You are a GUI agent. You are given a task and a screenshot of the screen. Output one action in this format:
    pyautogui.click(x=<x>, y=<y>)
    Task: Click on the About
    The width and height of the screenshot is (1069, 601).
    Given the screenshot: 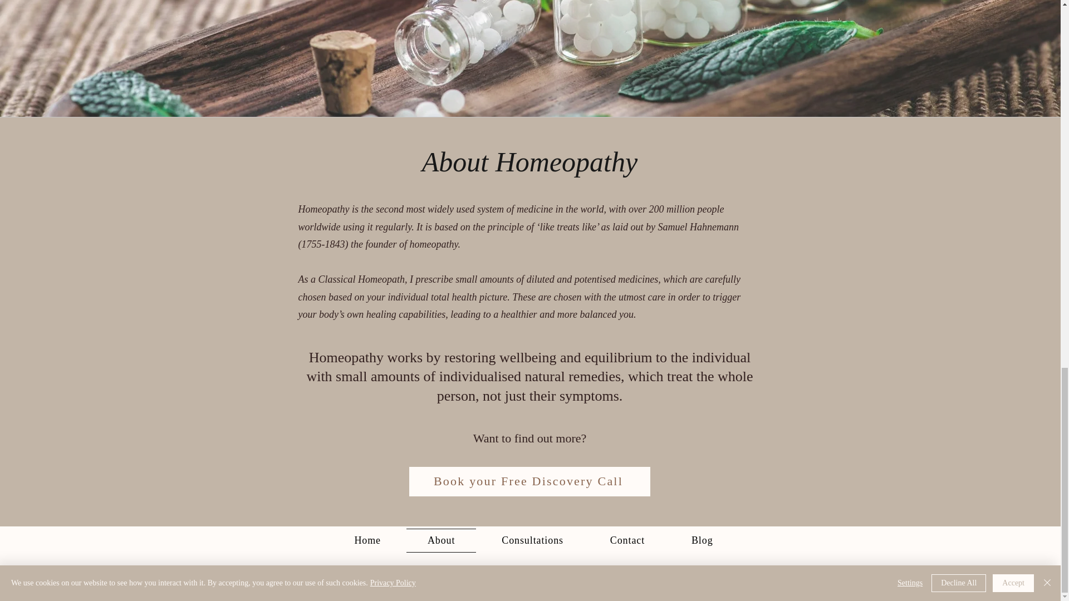 What is the action you would take?
    pyautogui.click(x=441, y=540)
    